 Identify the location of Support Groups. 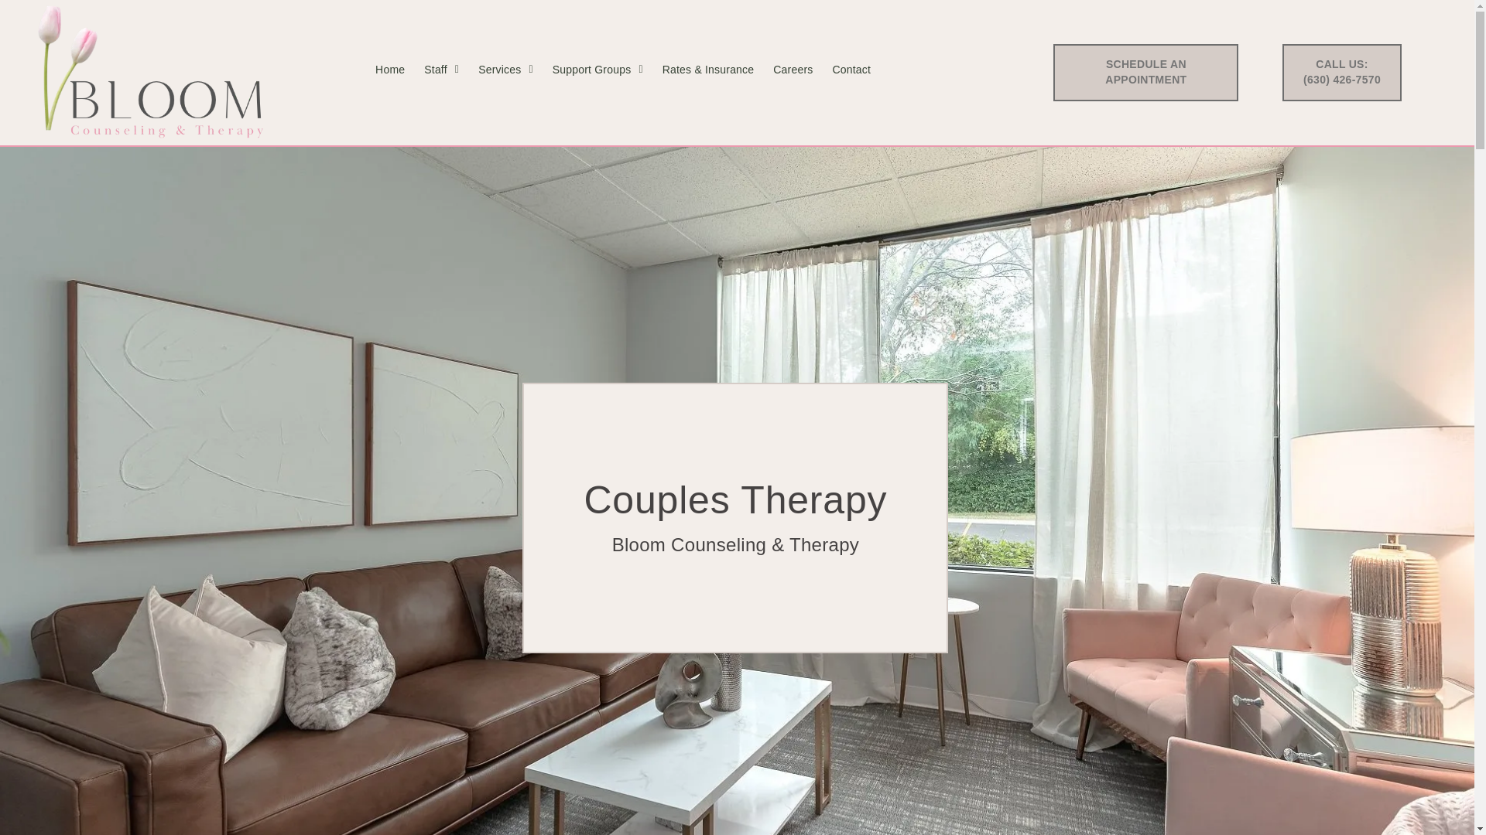
(597, 70).